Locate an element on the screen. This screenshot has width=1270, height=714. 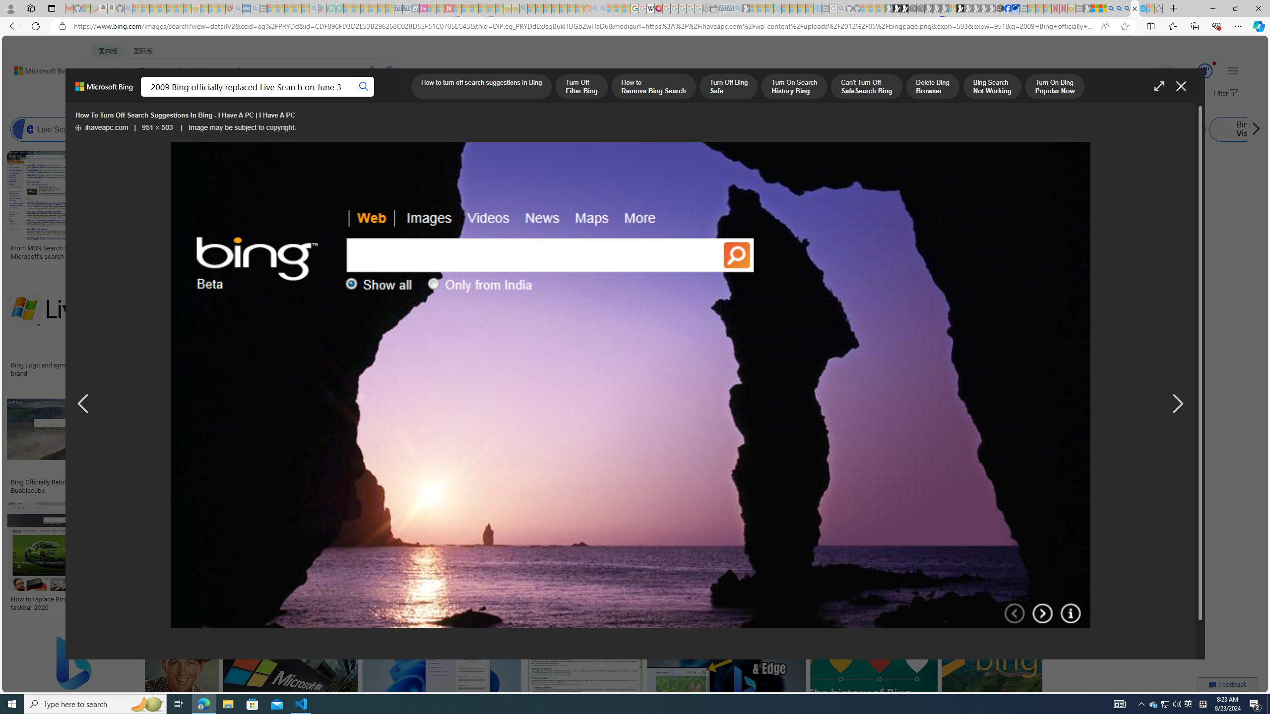
WEB is located at coordinates (99, 97).